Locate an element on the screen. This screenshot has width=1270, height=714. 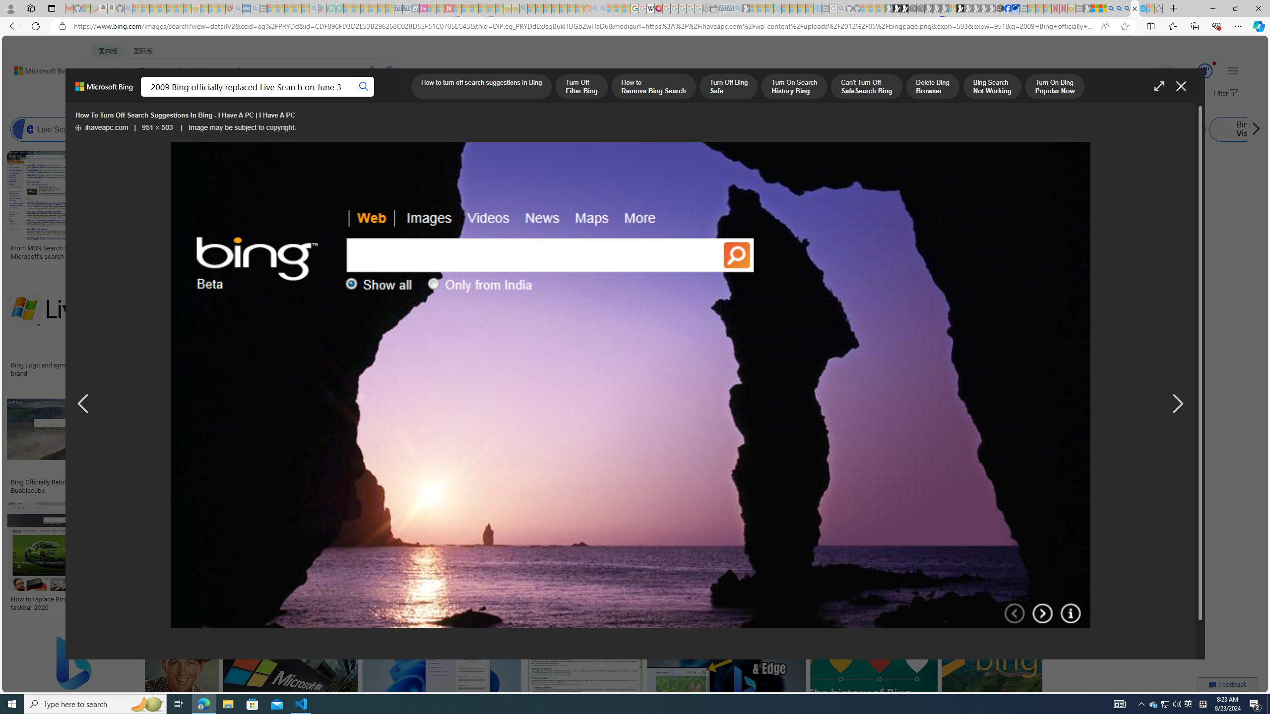
WEB is located at coordinates (99, 97).